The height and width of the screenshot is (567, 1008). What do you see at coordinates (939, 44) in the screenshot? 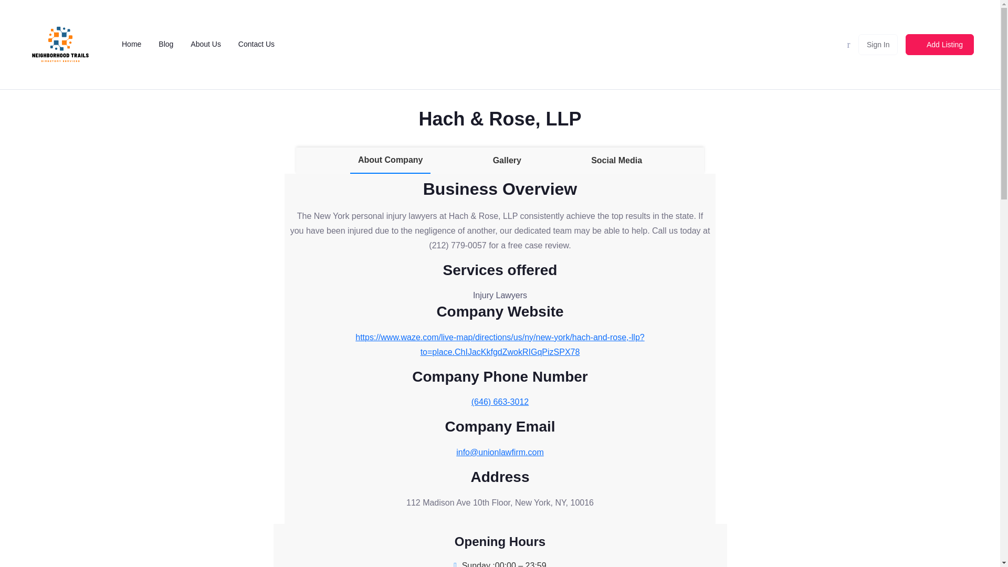
I see `Add Listing` at bounding box center [939, 44].